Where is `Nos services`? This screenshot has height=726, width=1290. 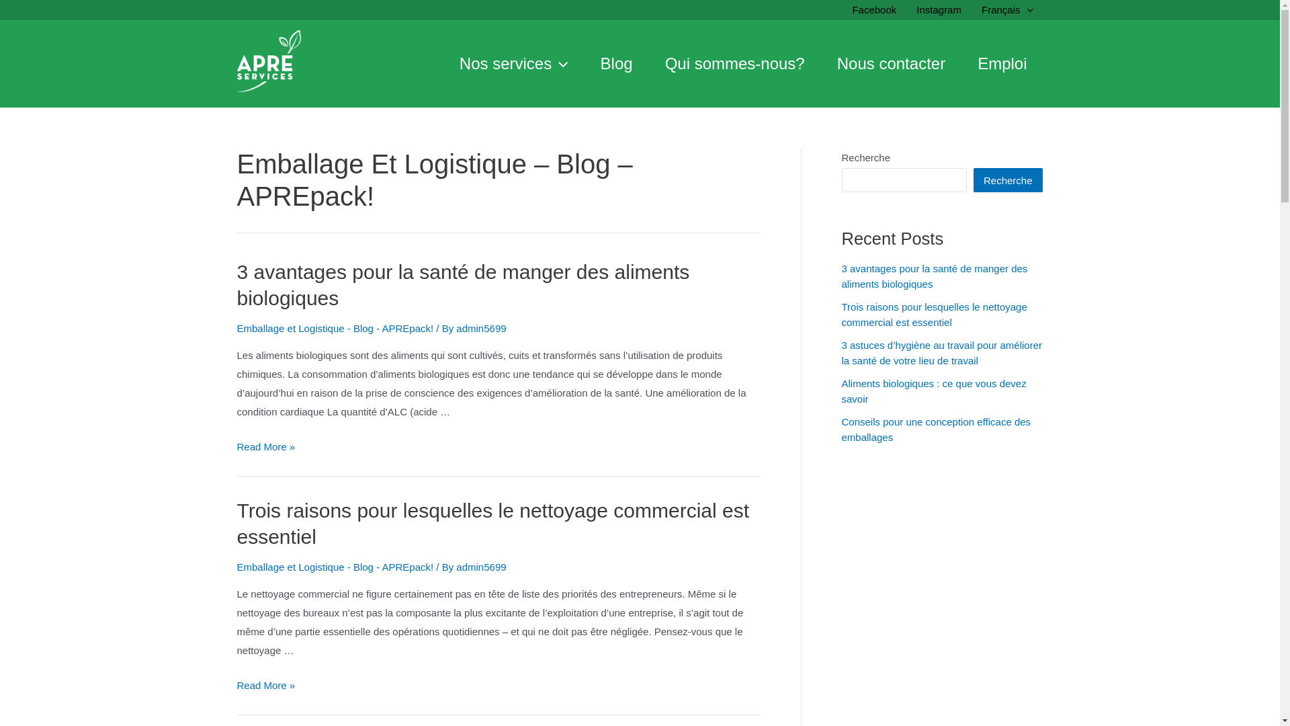 Nos services is located at coordinates (514, 64).